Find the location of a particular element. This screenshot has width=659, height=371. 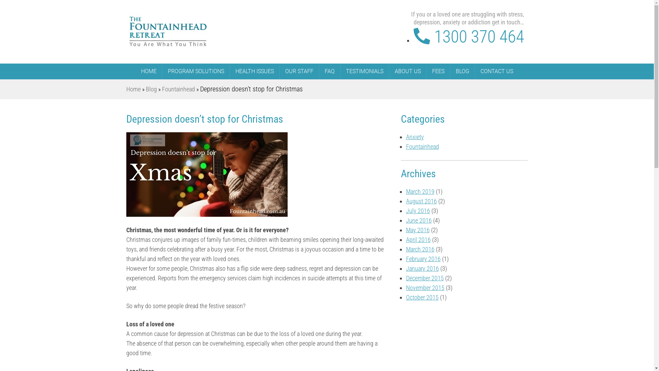

Anxiety is located at coordinates (415, 137).